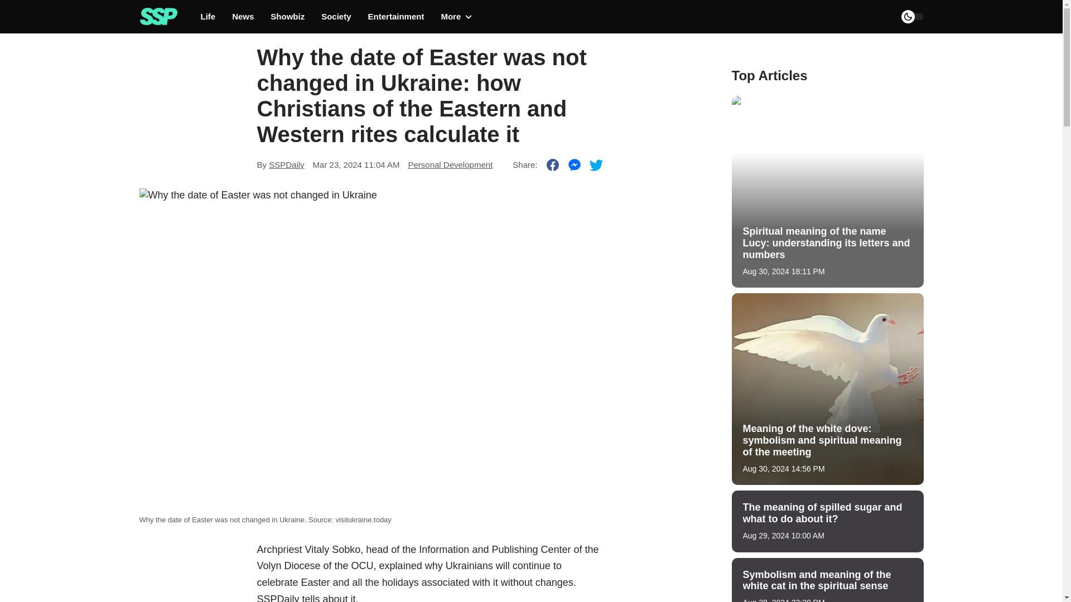 Image resolution: width=1071 pixels, height=602 pixels. What do you see at coordinates (286, 164) in the screenshot?
I see `SSPDaily` at bounding box center [286, 164].